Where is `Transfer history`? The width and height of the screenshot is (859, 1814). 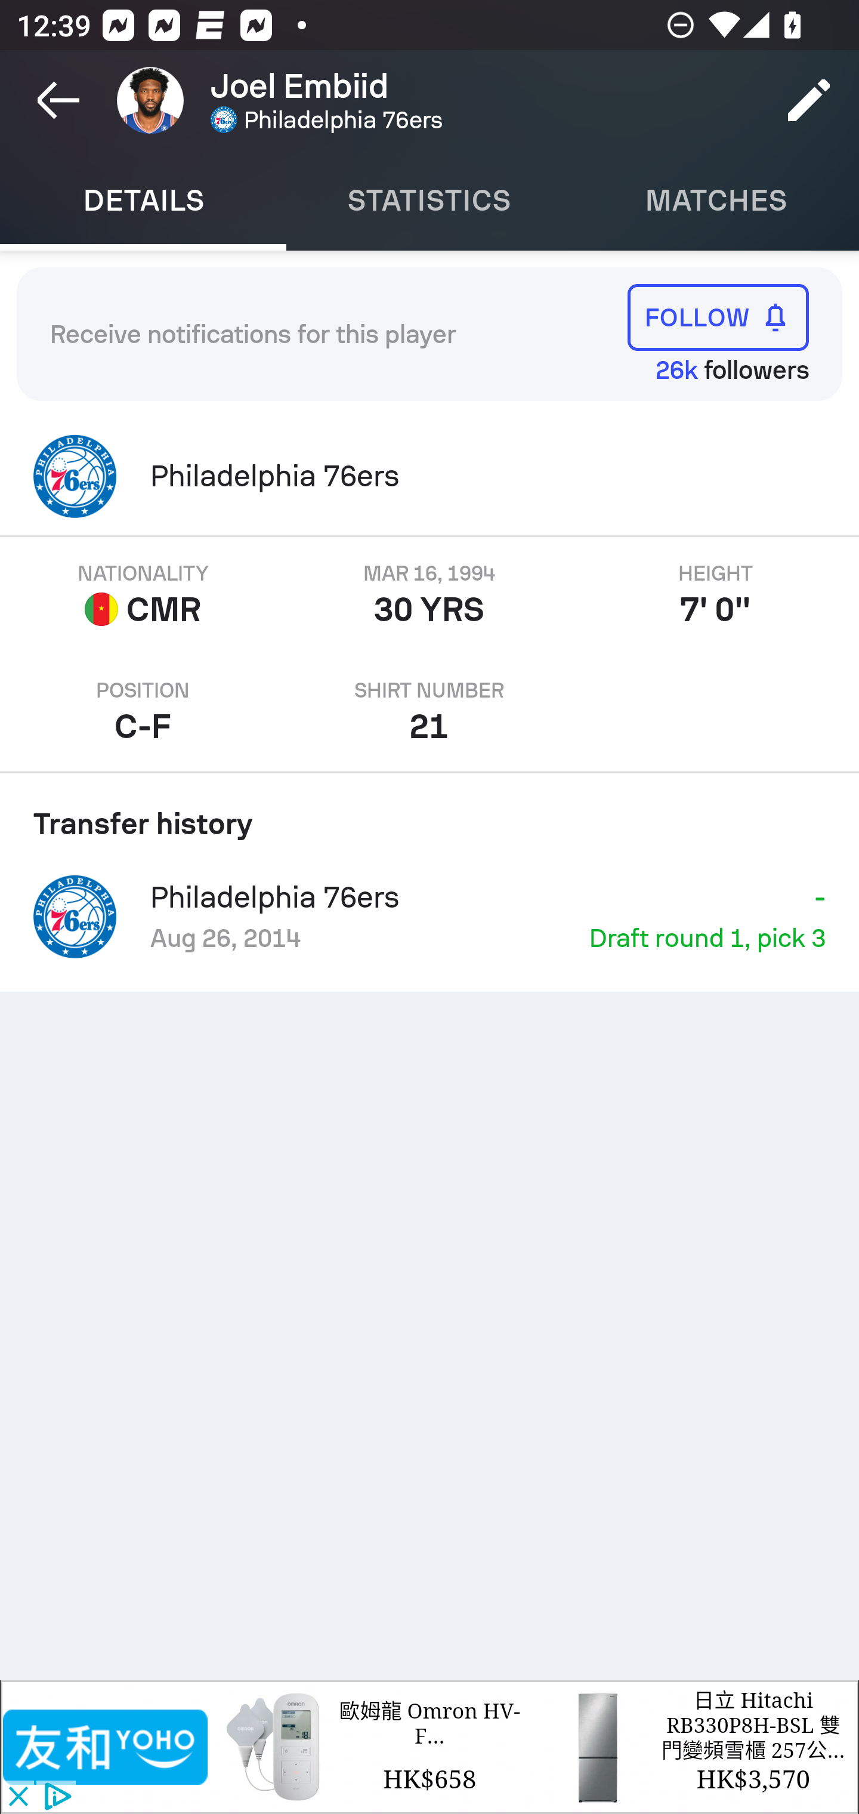
Transfer history is located at coordinates (429, 815).